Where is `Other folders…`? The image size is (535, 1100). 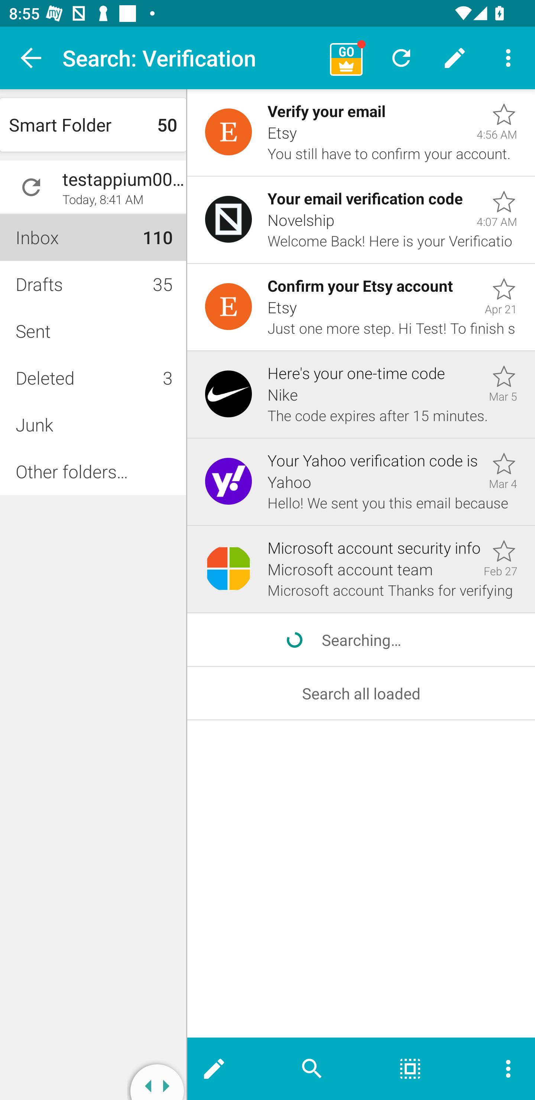 Other folders… is located at coordinates (93, 471).